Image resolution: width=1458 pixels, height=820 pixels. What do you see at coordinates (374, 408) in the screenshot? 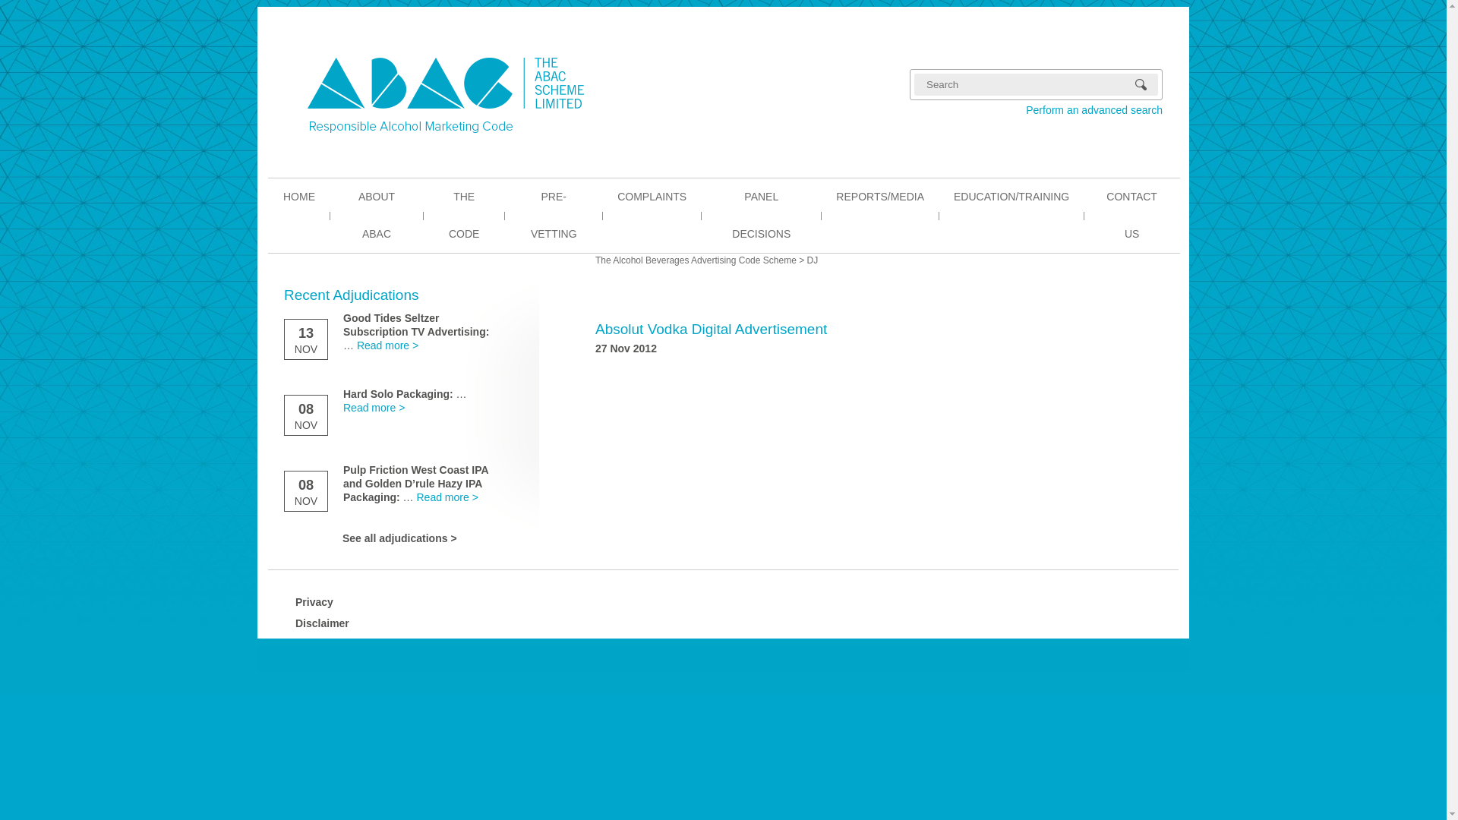
I see `Read more >` at bounding box center [374, 408].